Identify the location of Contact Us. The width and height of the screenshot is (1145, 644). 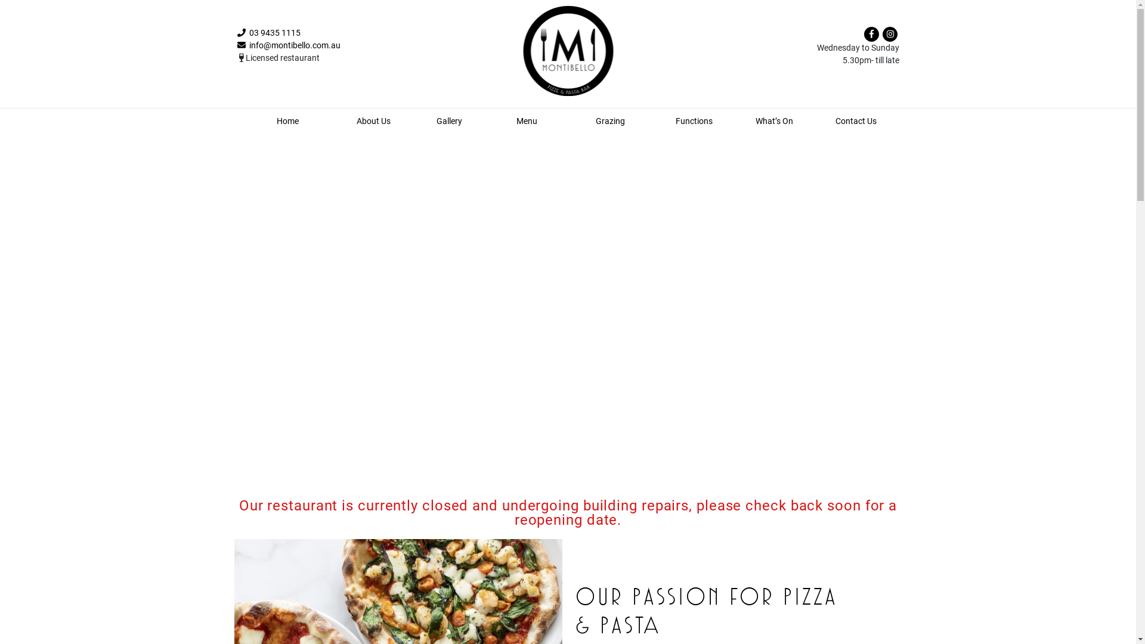
(856, 121).